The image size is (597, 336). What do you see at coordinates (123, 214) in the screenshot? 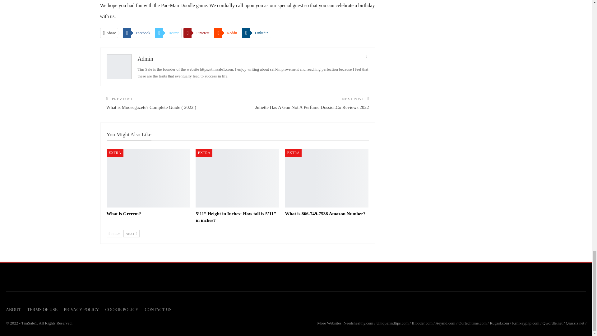
I see `What is Grerem?` at bounding box center [123, 214].